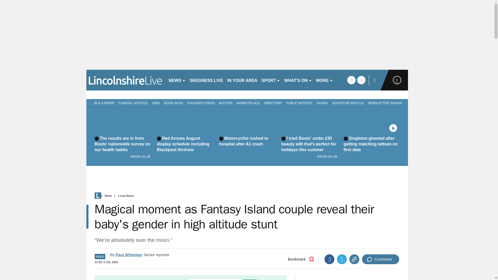 This screenshot has height=280, width=498. What do you see at coordinates (206, 80) in the screenshot?
I see `SKEGNESS LIVE` at bounding box center [206, 80].